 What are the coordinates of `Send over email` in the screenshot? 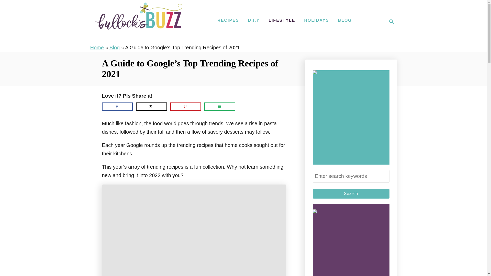 It's located at (351, 193).